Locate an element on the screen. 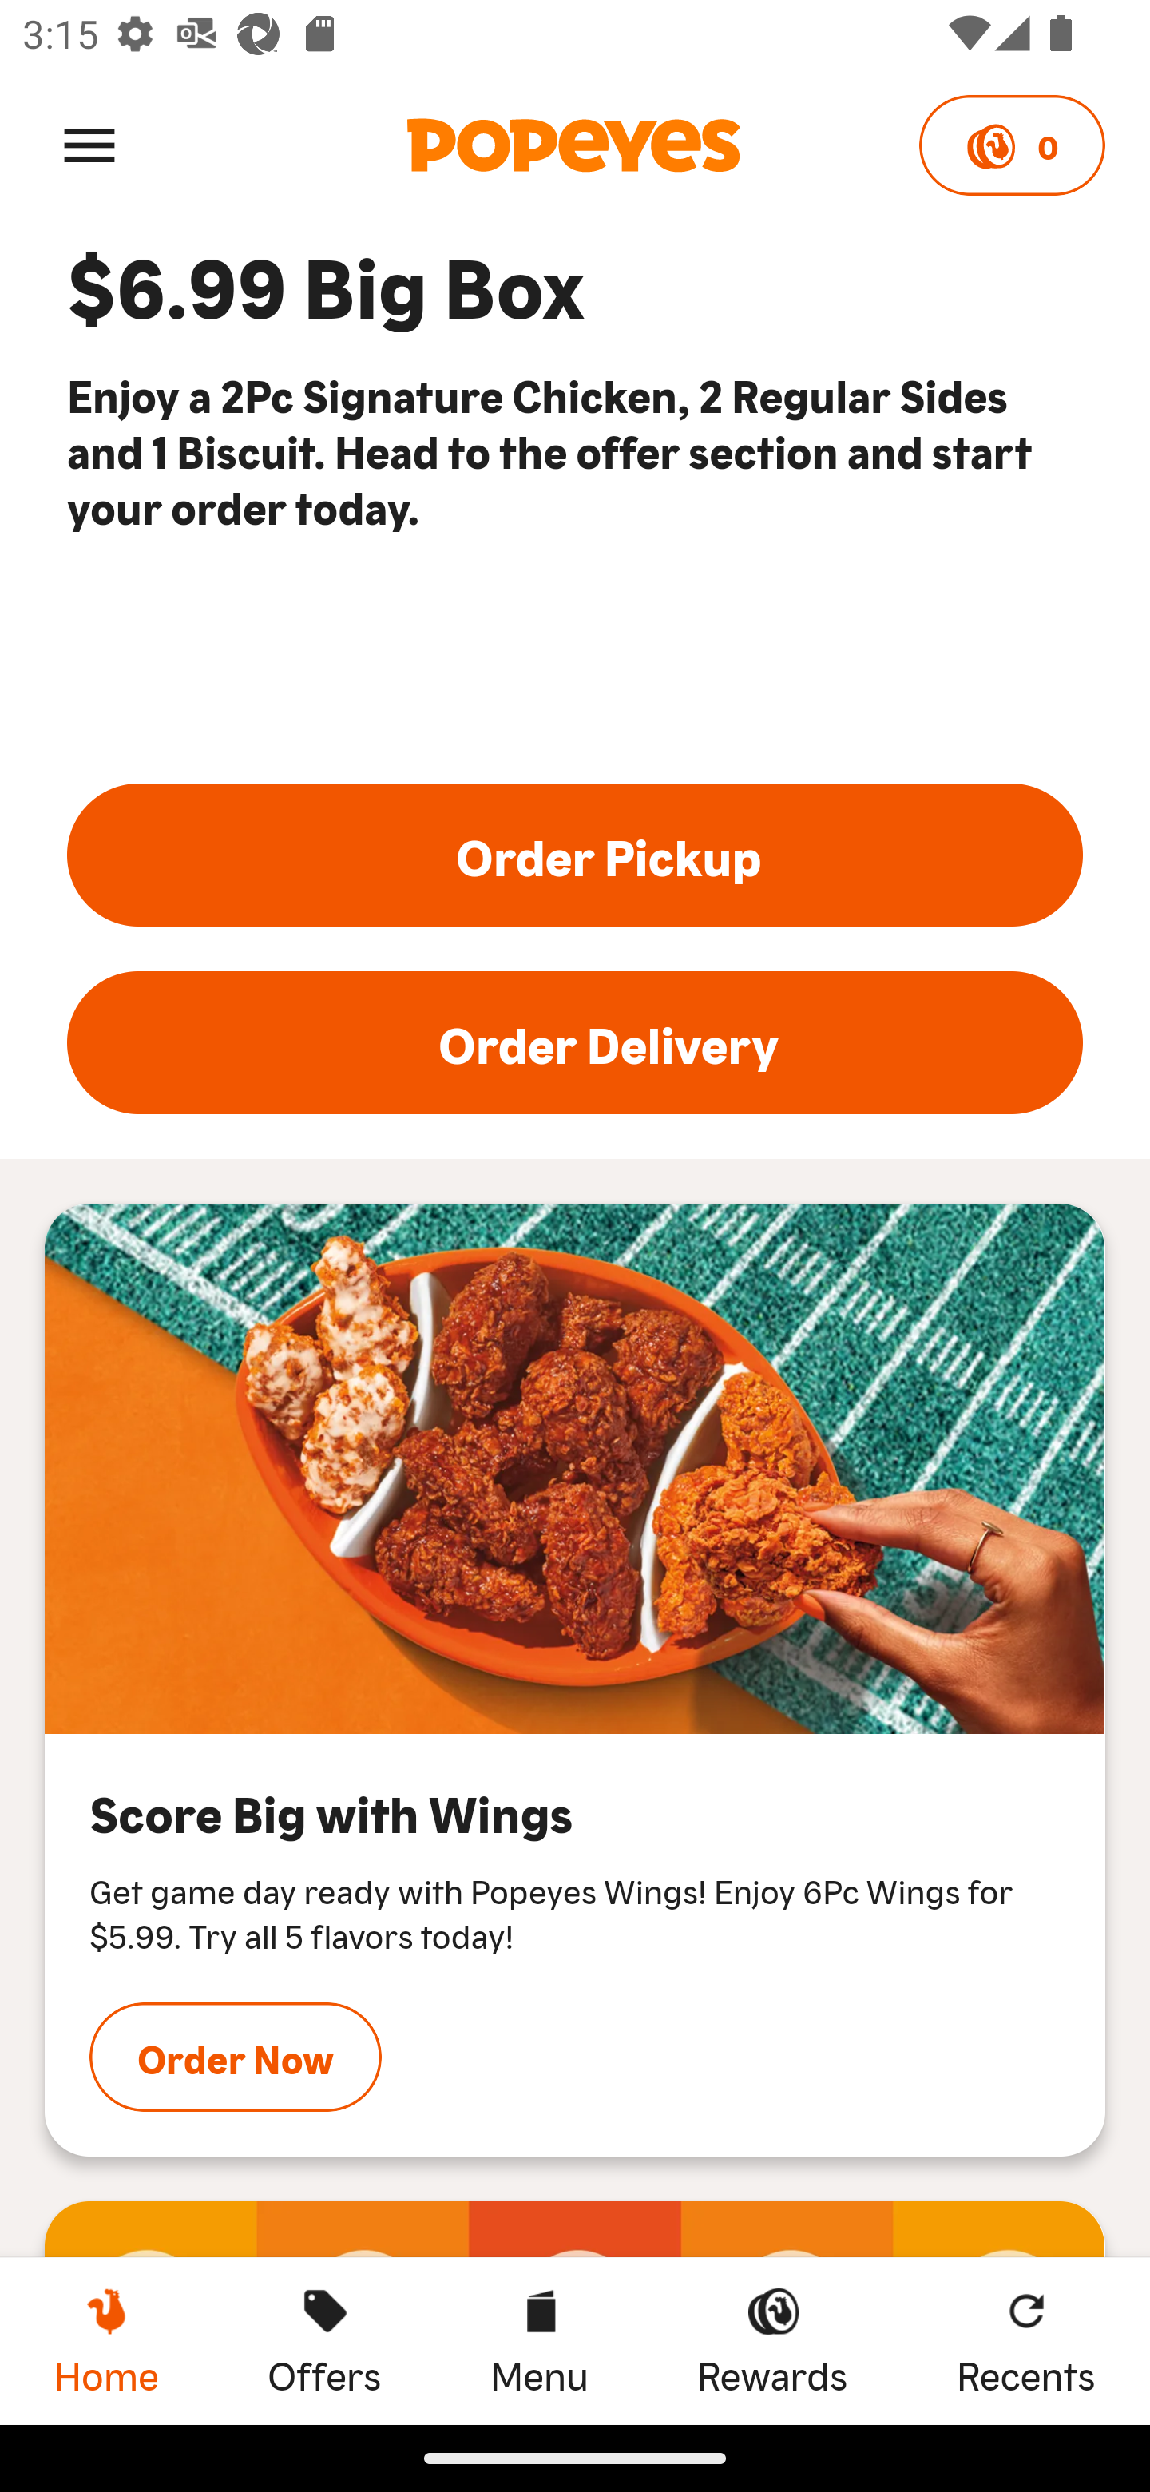 The image size is (1150, 2492). Rewards Rewards Rewards is located at coordinates (772, 2340).